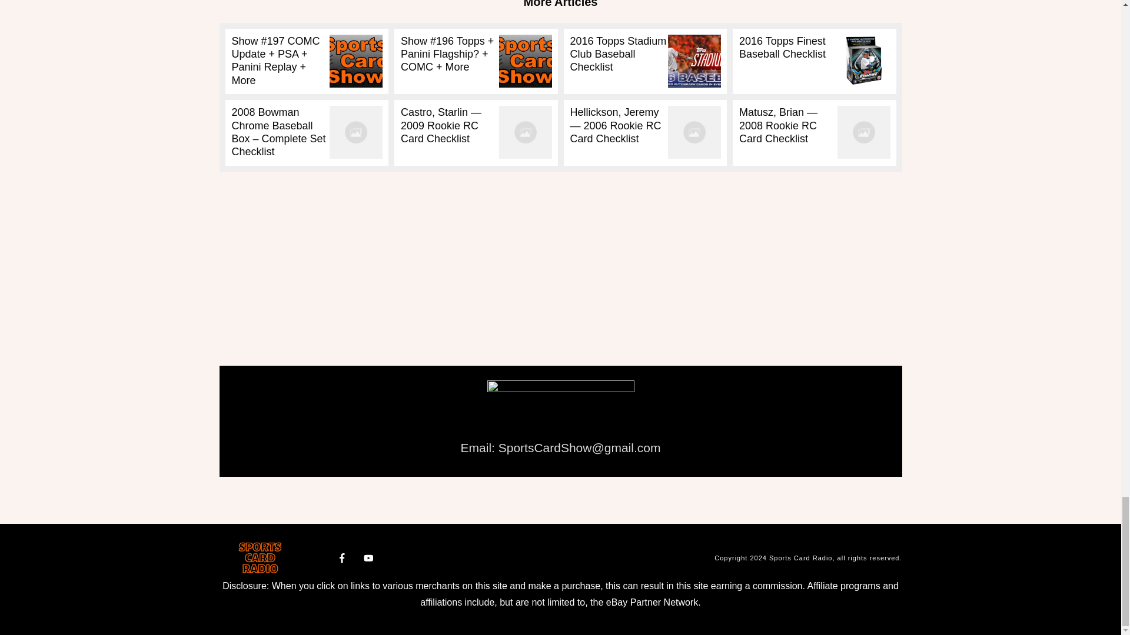 The width and height of the screenshot is (1130, 635). Describe the element at coordinates (618, 54) in the screenshot. I see `2016 Topps Stadium Club Baseball Checklist` at that location.